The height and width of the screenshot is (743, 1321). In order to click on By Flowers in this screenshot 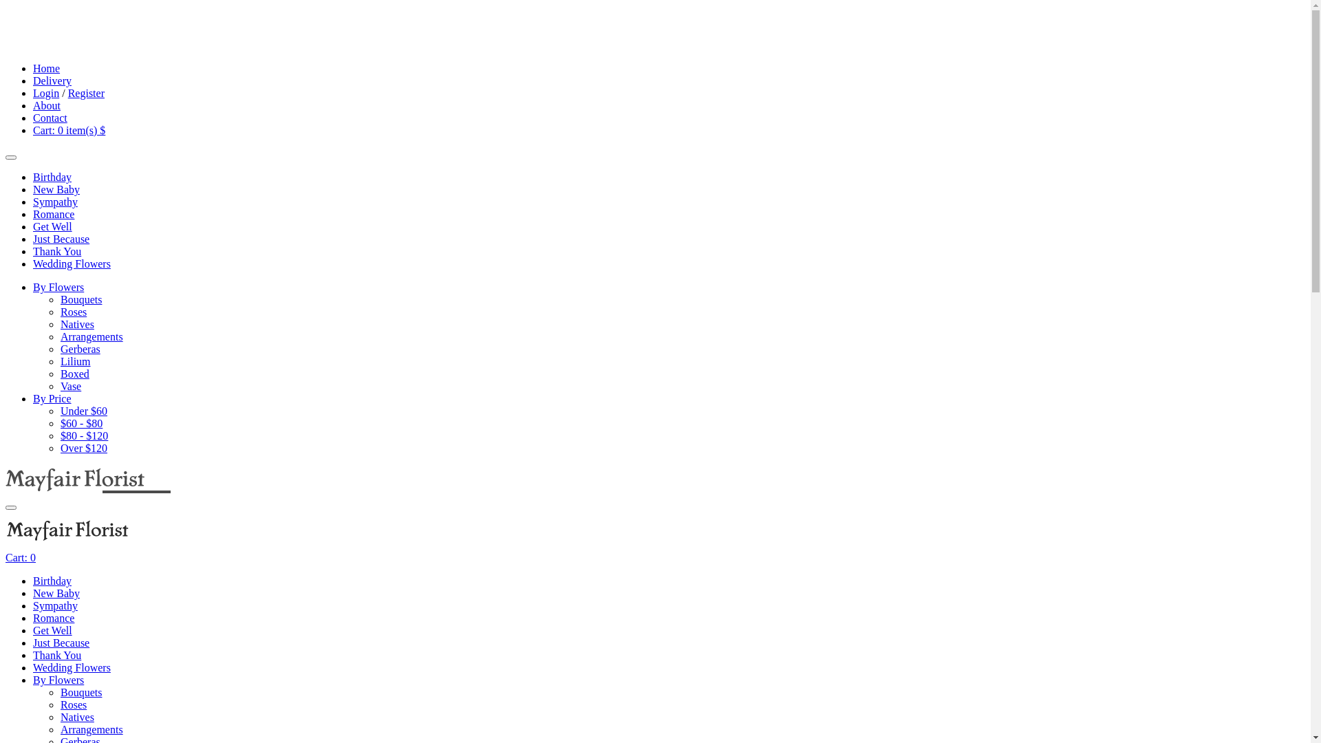, I will do `click(58, 288)`.